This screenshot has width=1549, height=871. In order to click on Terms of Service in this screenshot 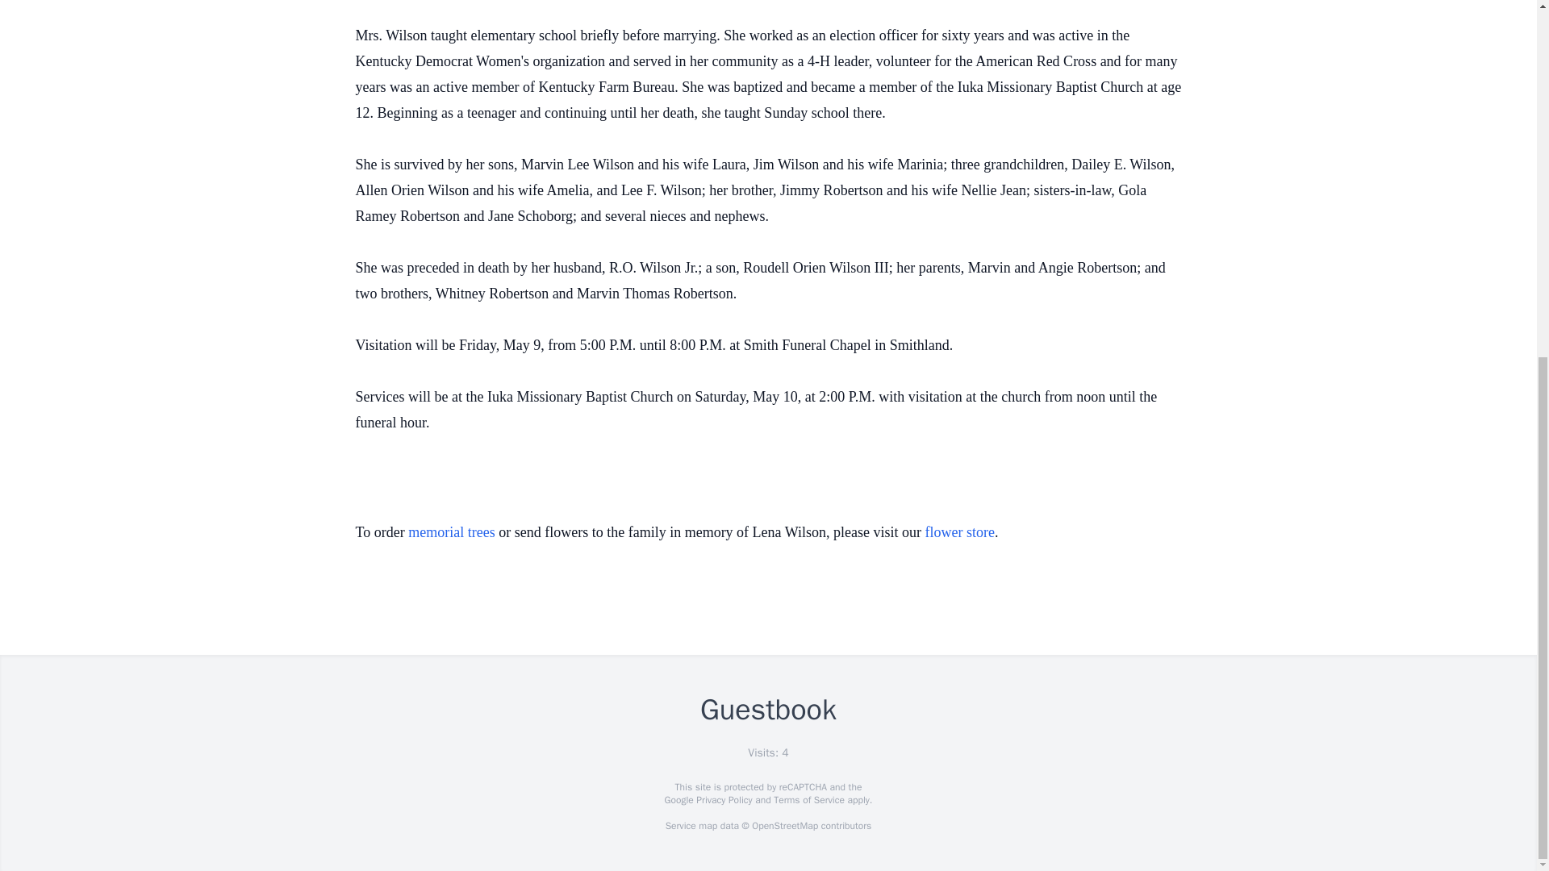, I will do `click(808, 800)`.